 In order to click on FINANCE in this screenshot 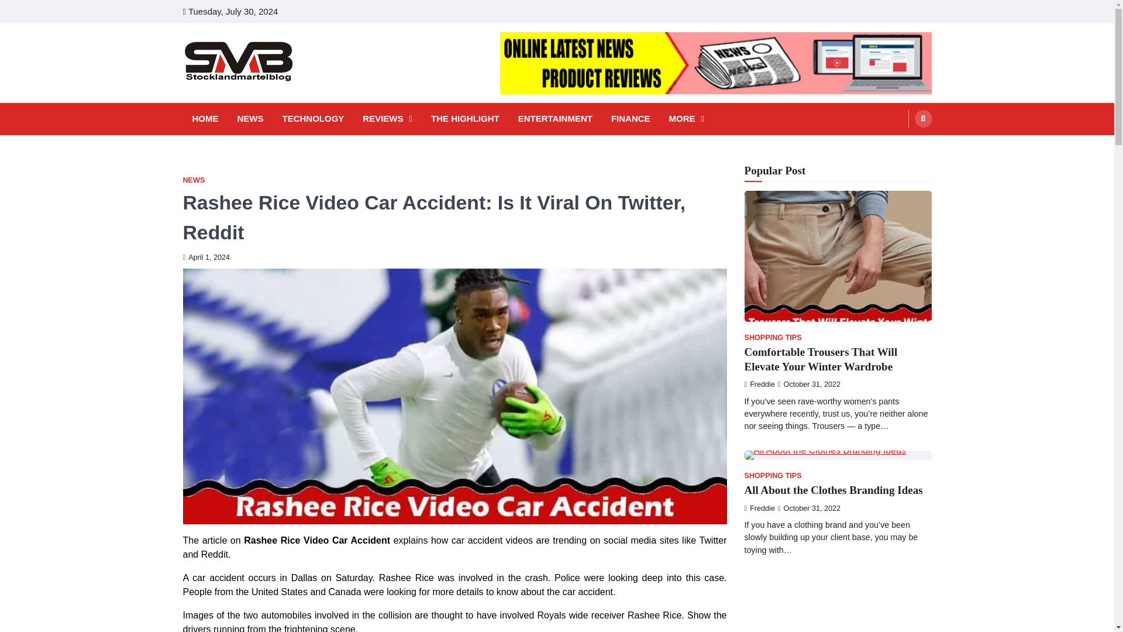, I will do `click(631, 119)`.